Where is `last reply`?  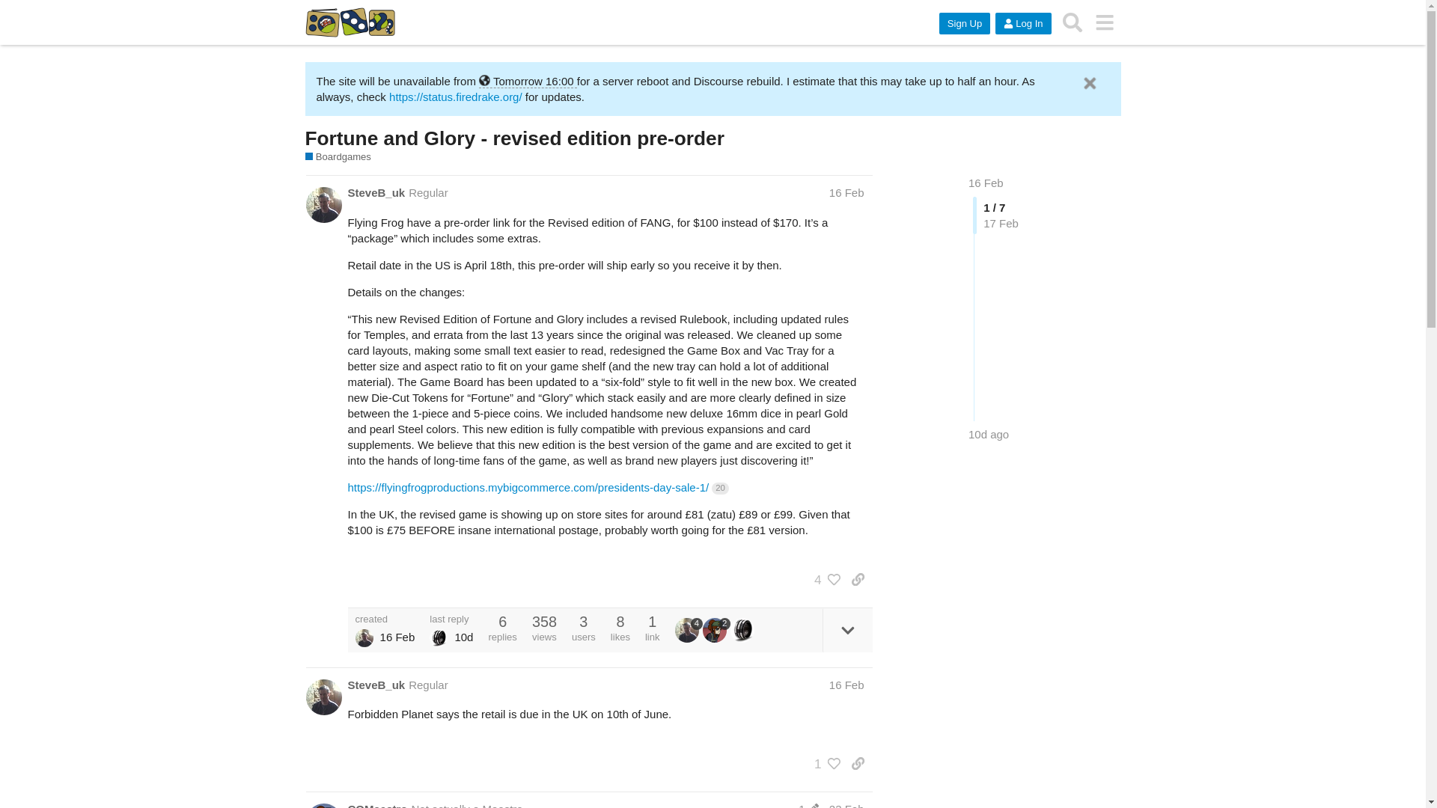 last reply is located at coordinates (451, 618).